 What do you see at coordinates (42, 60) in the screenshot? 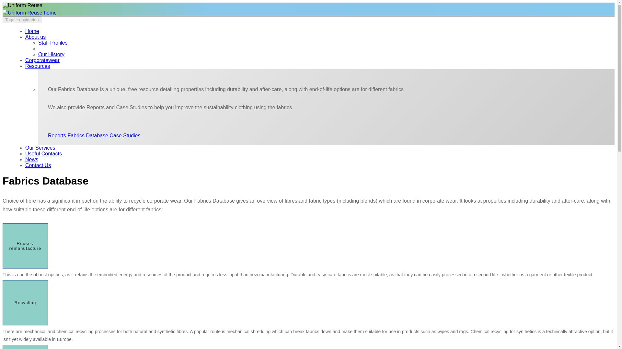
I see `Corporatewear` at bounding box center [42, 60].